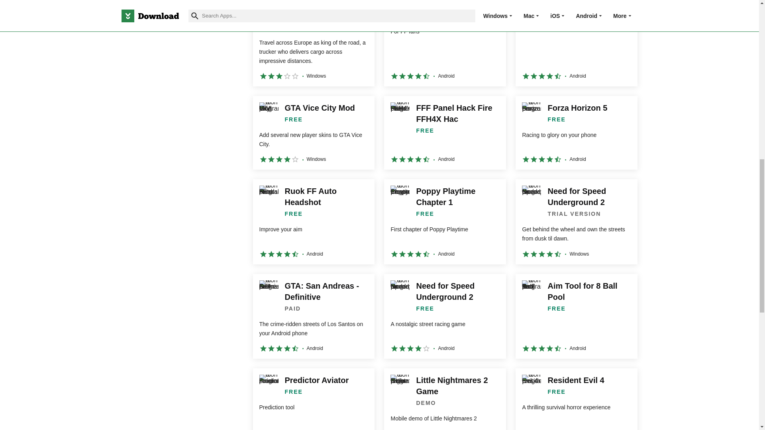  What do you see at coordinates (313, 316) in the screenshot?
I see `GTA: San Andreas - Definitive` at bounding box center [313, 316].